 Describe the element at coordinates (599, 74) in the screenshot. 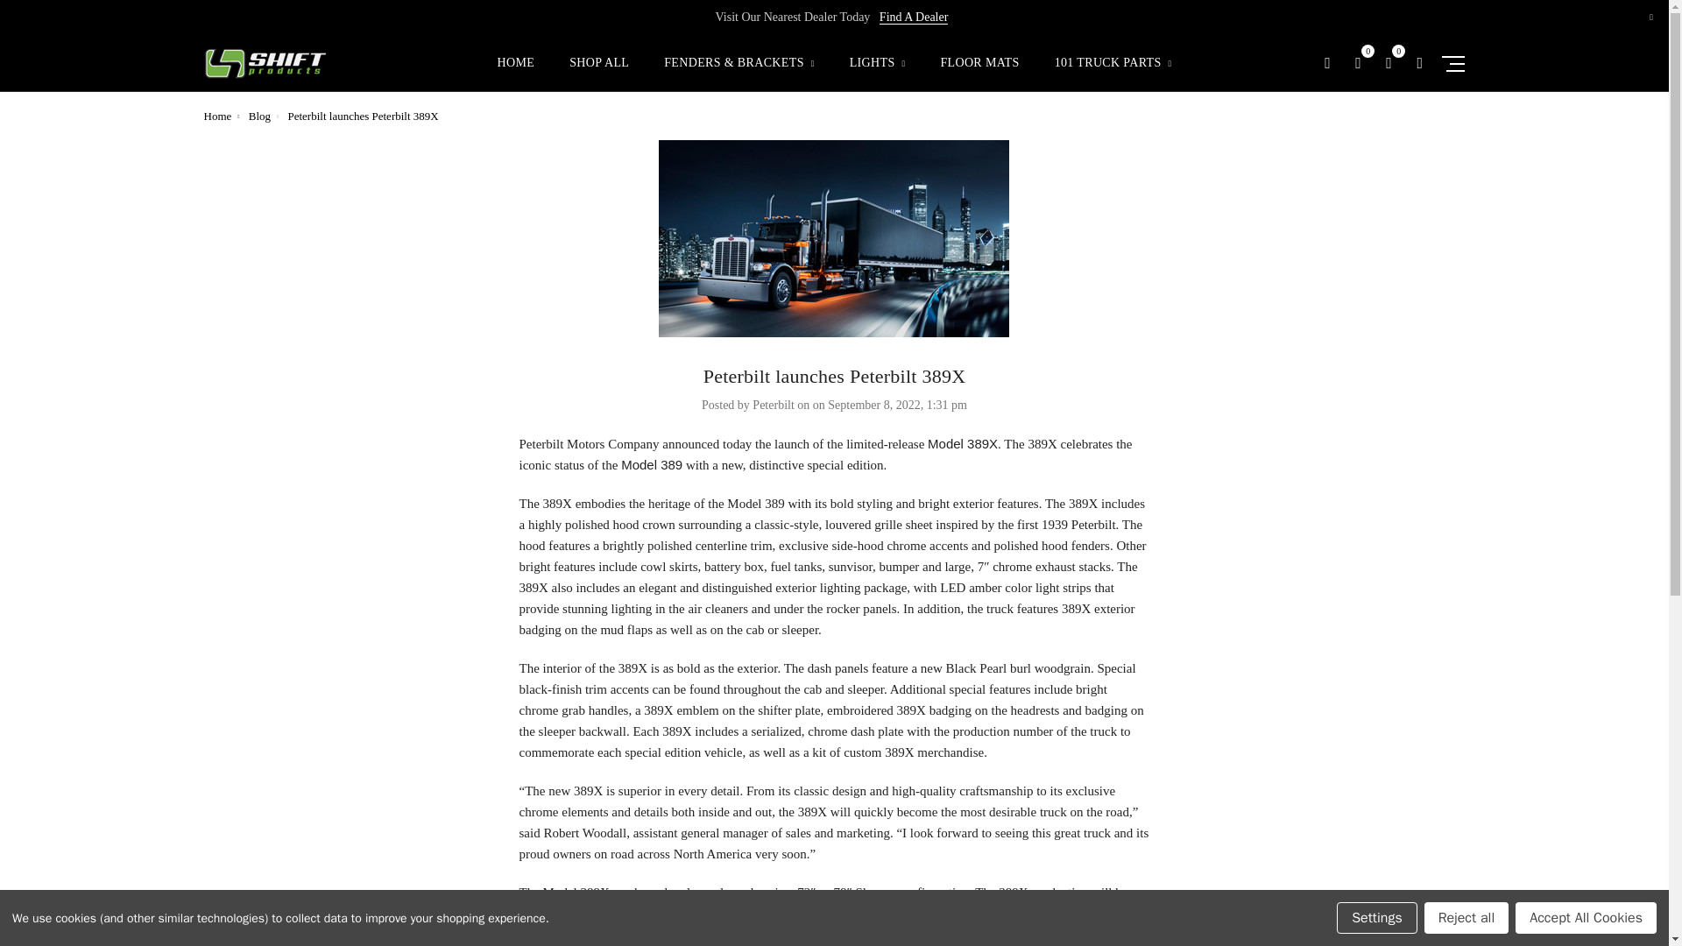

I see `SHOP ALL` at that location.